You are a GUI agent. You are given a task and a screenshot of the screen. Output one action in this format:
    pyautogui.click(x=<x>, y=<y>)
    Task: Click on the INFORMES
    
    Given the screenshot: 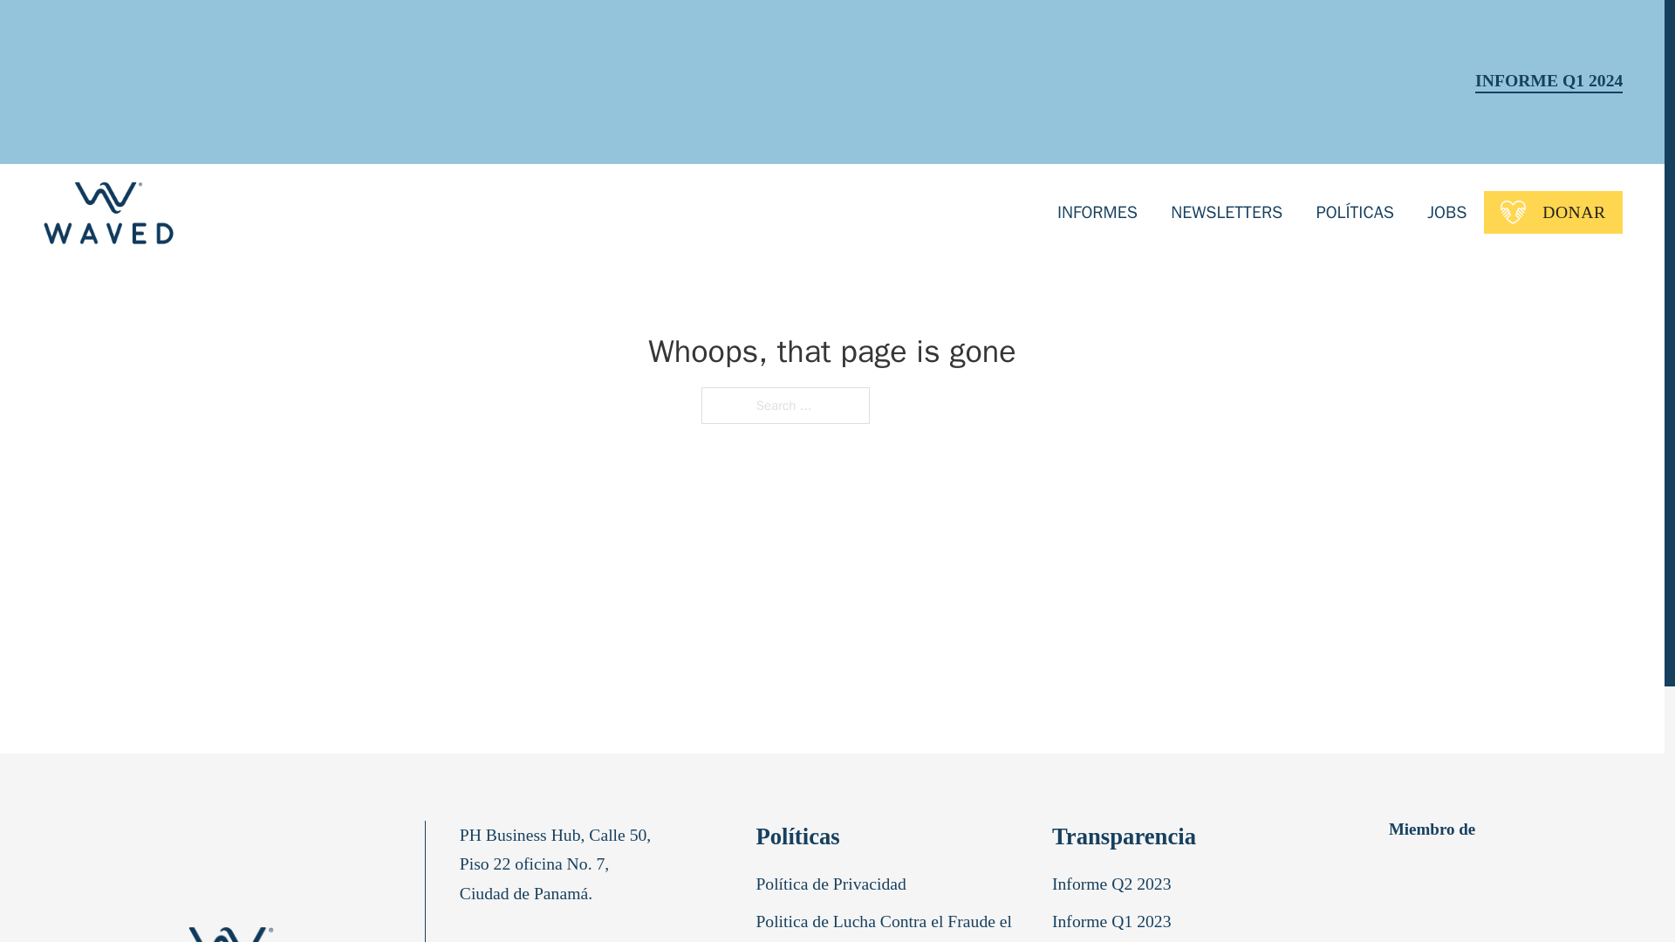 What is the action you would take?
    pyautogui.click(x=1097, y=212)
    